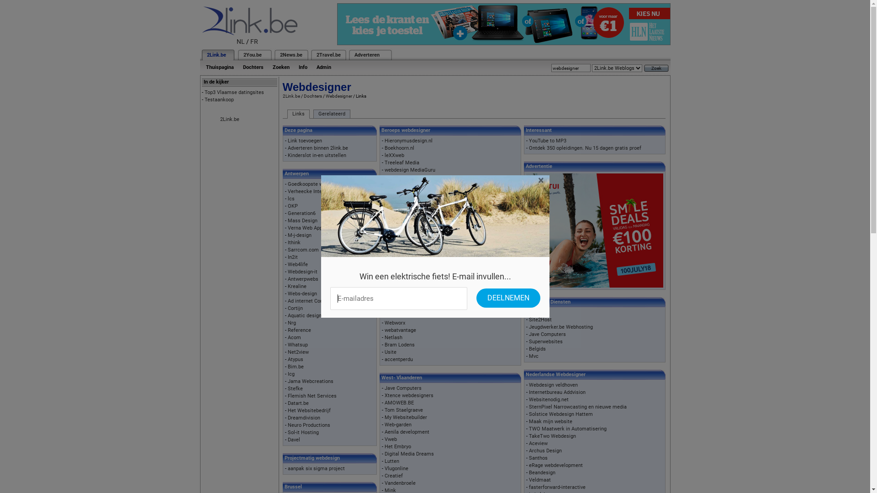  I want to click on Maak mijn website, so click(551, 422).